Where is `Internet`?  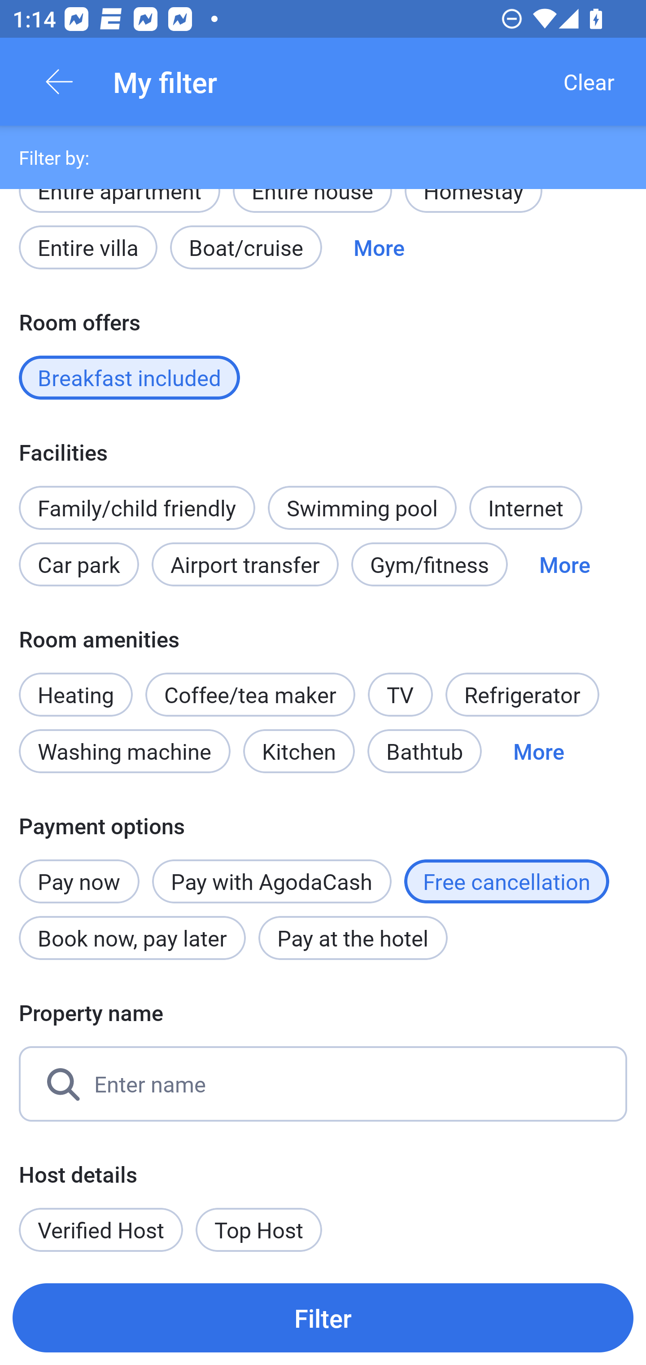
Internet is located at coordinates (525, 507).